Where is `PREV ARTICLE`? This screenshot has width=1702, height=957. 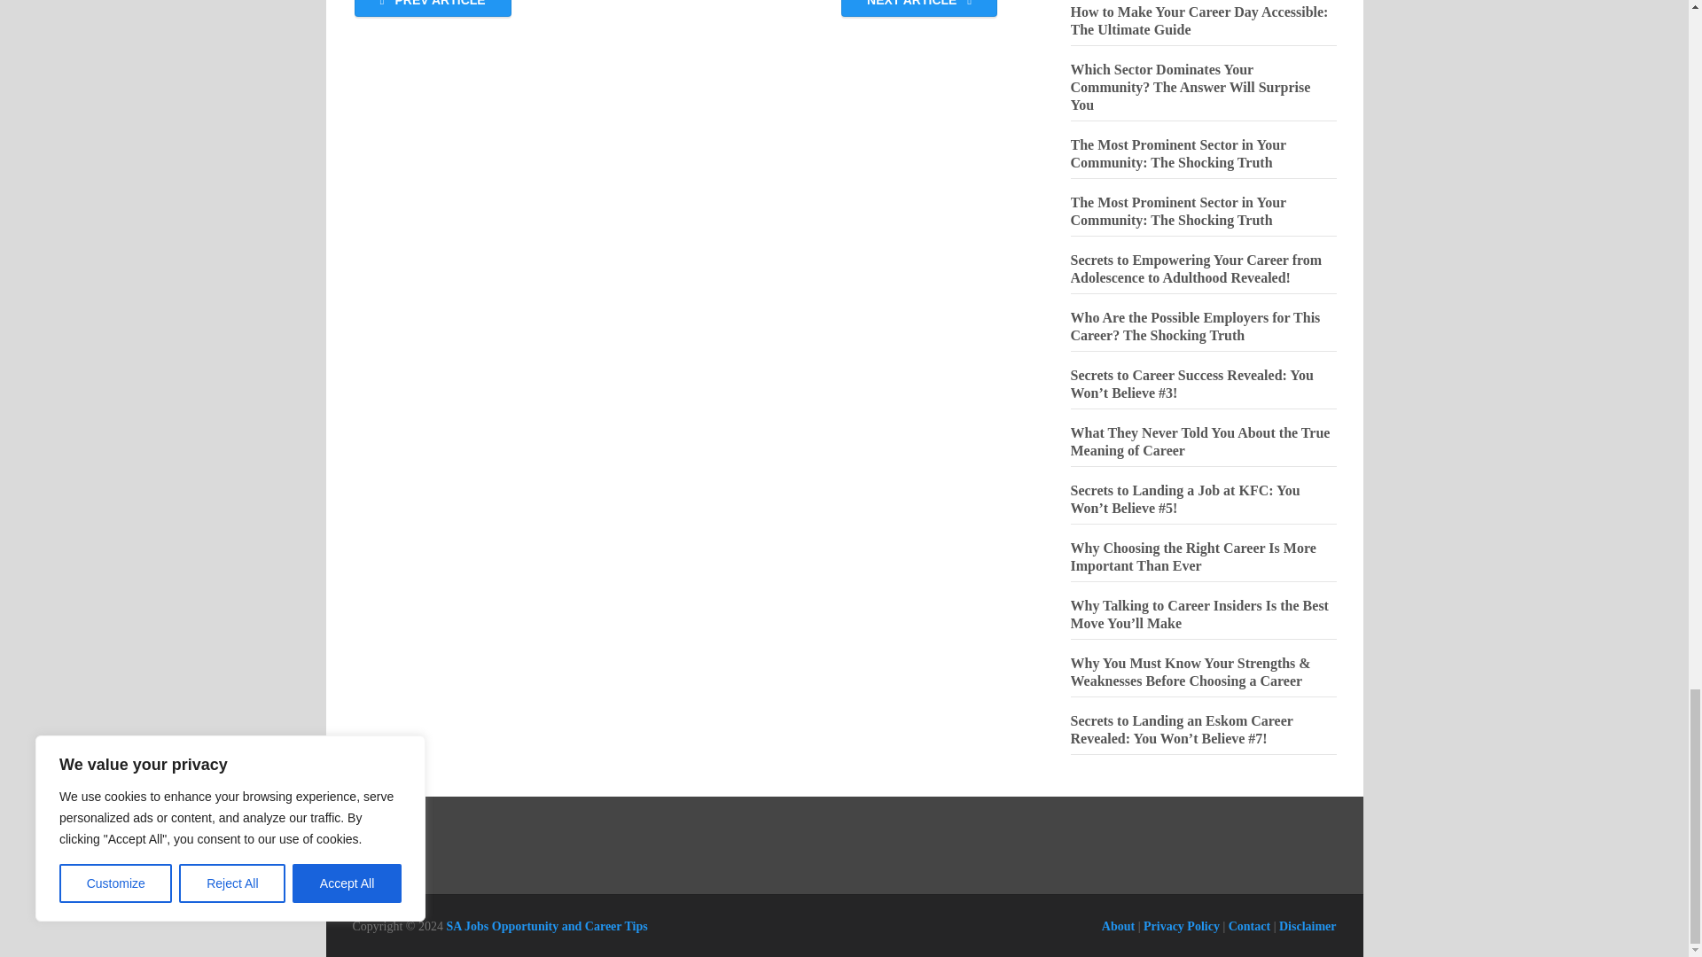
PREV ARTICLE is located at coordinates (433, 9).